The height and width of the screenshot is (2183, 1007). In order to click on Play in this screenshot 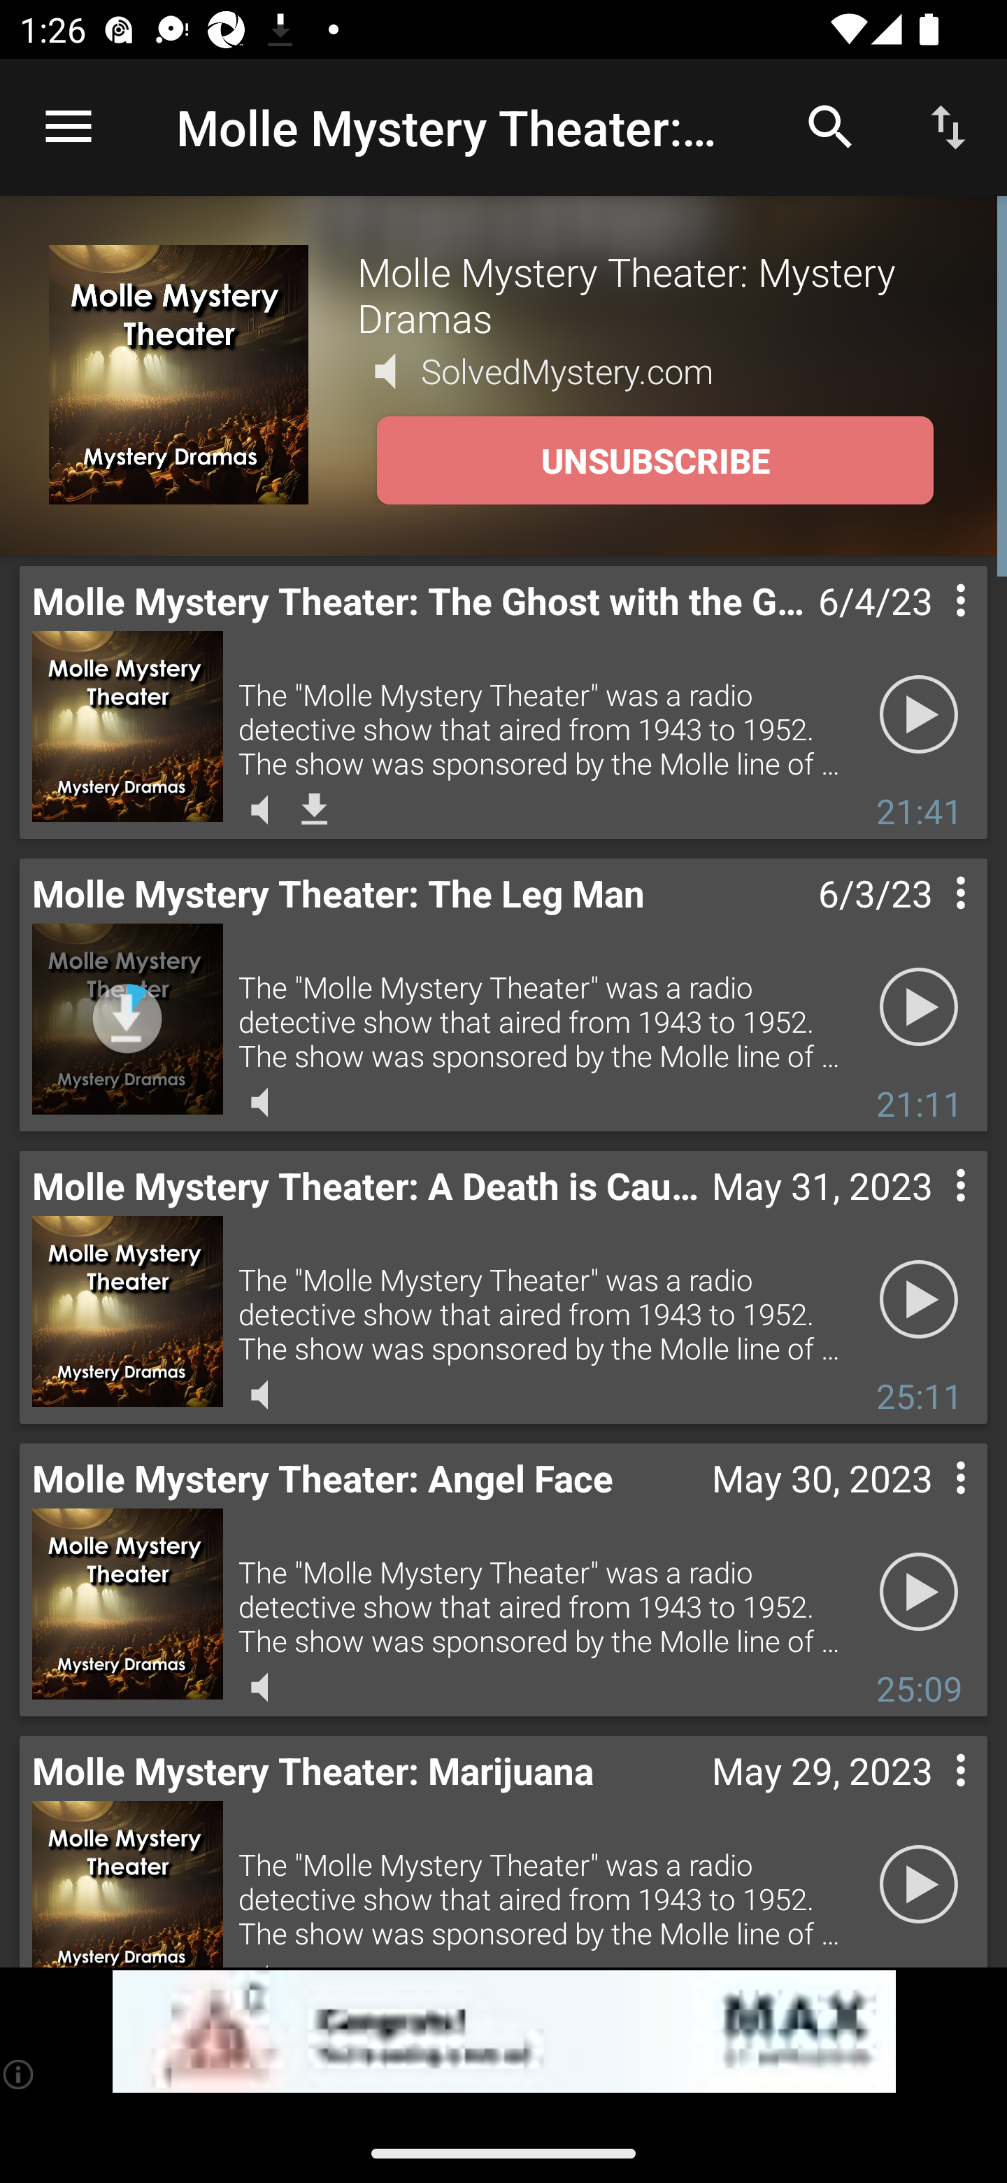, I will do `click(919, 1300)`.